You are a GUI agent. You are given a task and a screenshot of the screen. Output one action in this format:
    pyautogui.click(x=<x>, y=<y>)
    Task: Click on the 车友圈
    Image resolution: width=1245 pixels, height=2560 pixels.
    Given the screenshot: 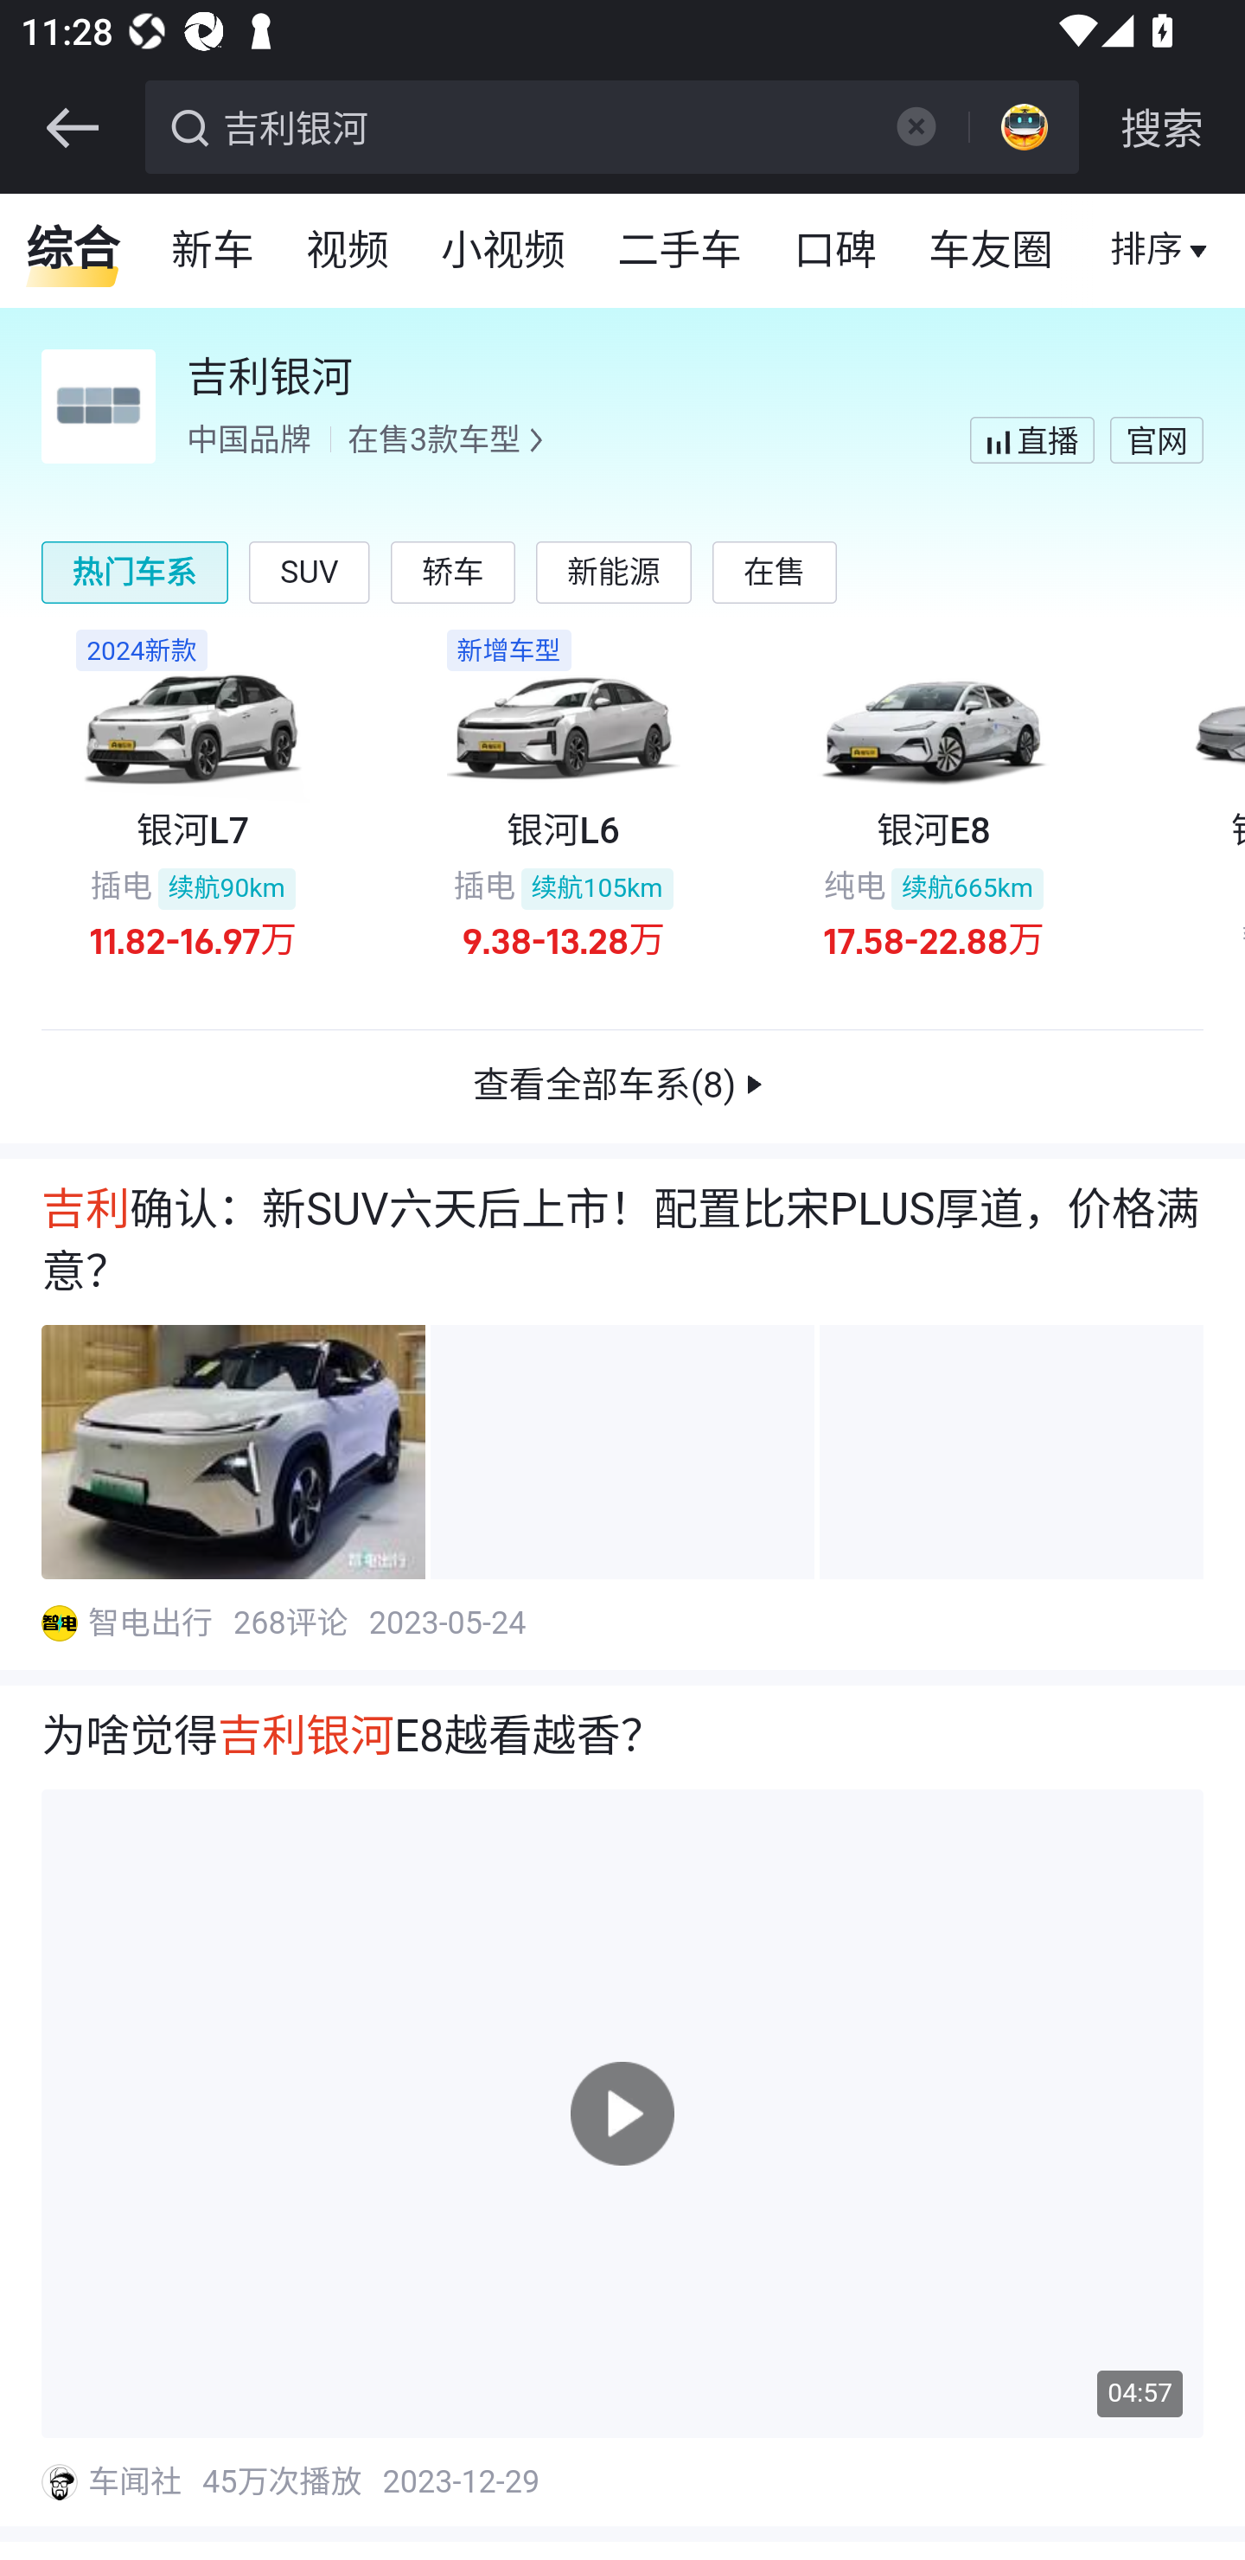 What is the action you would take?
    pyautogui.click(x=993, y=251)
    